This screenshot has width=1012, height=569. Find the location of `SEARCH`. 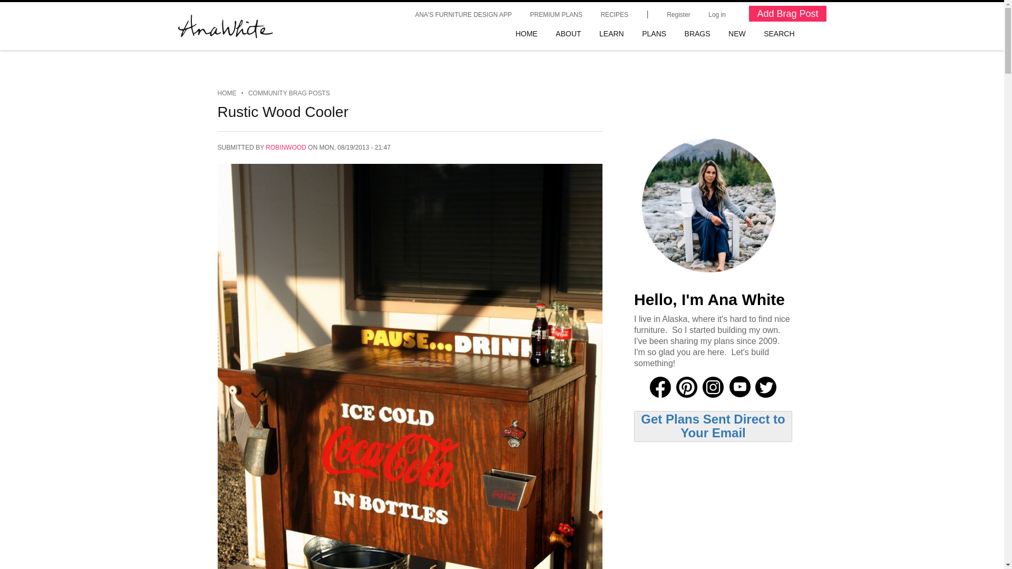

SEARCH is located at coordinates (779, 34).